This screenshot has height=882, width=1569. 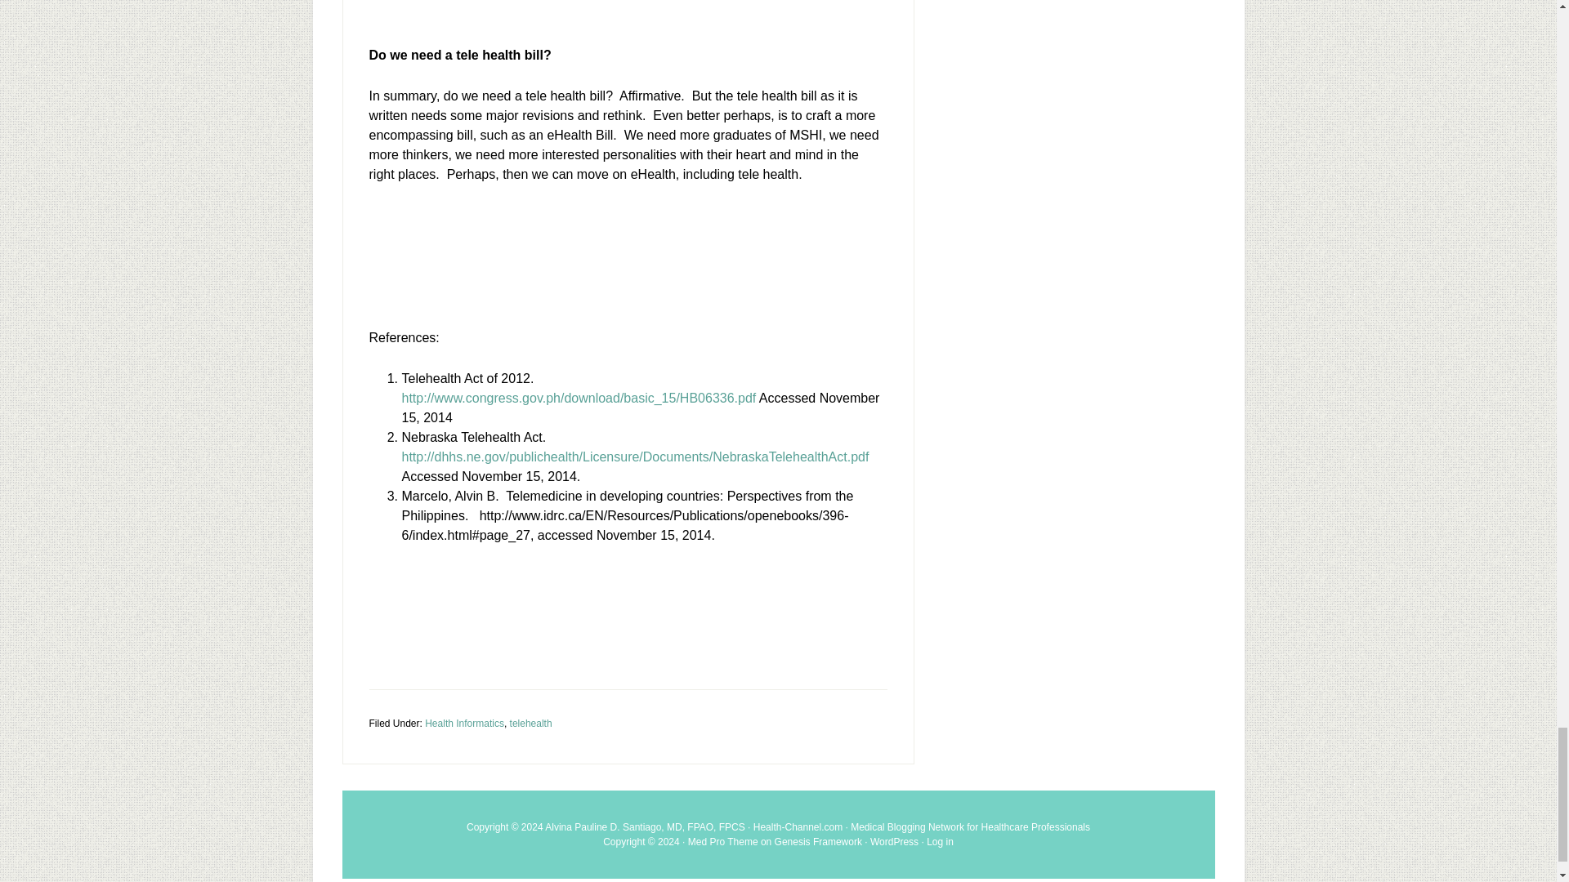 What do you see at coordinates (531, 724) in the screenshot?
I see `telehealth` at bounding box center [531, 724].